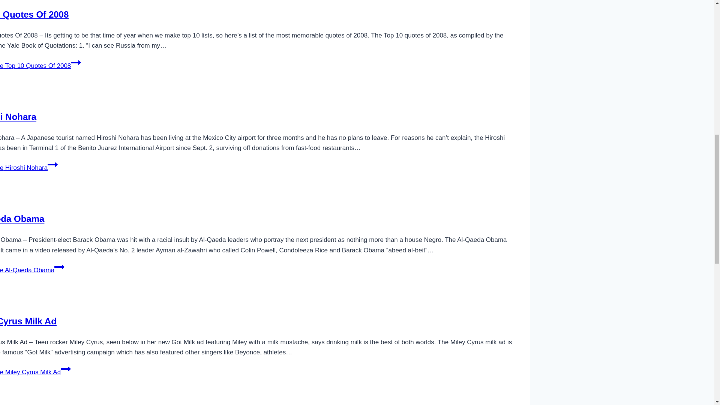 The height and width of the screenshot is (405, 720). I want to click on Read More Hiroshi NoharaContinue, so click(28, 168).